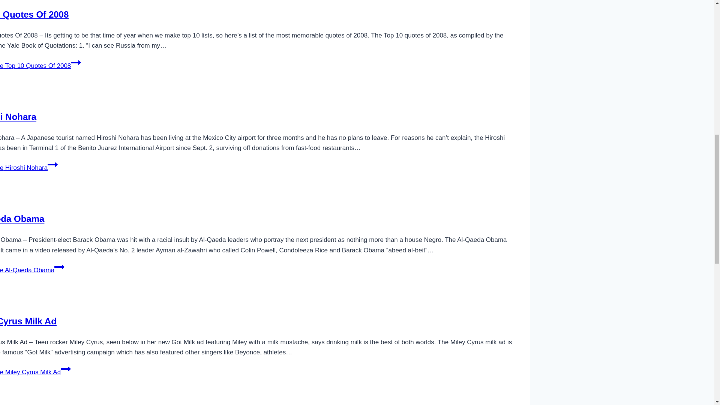 The height and width of the screenshot is (405, 720). I want to click on Read More Hiroshi NoharaContinue, so click(28, 168).